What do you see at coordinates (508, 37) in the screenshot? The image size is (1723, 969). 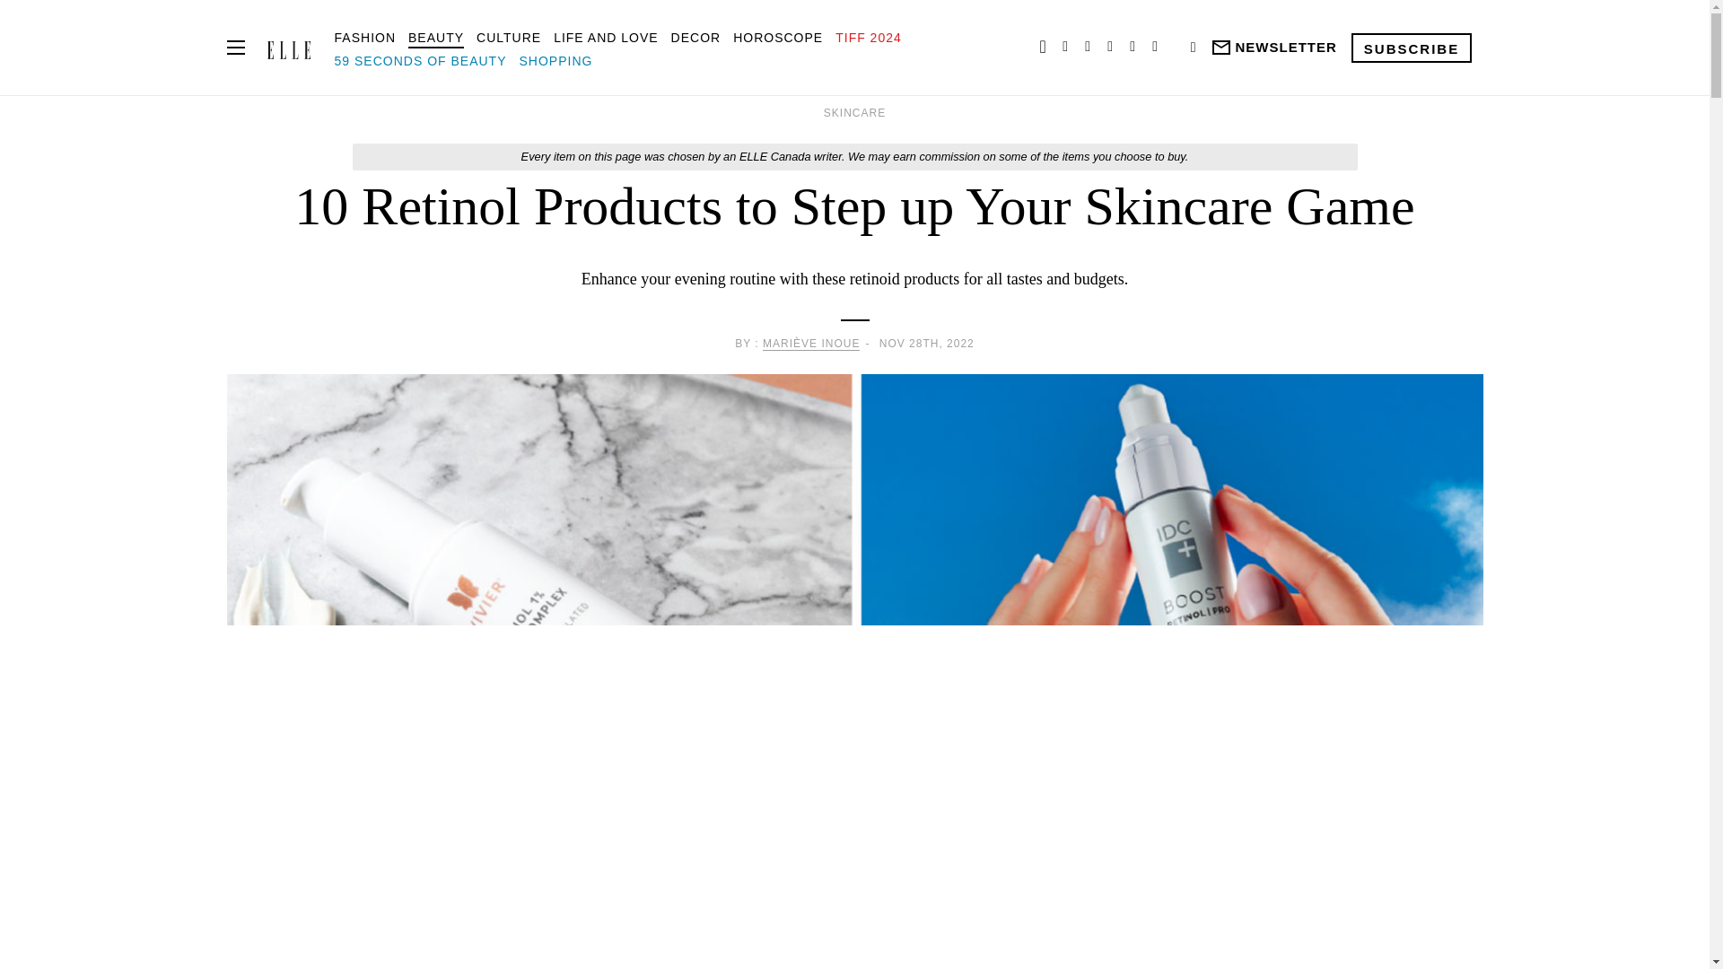 I see `CULTURE` at bounding box center [508, 37].